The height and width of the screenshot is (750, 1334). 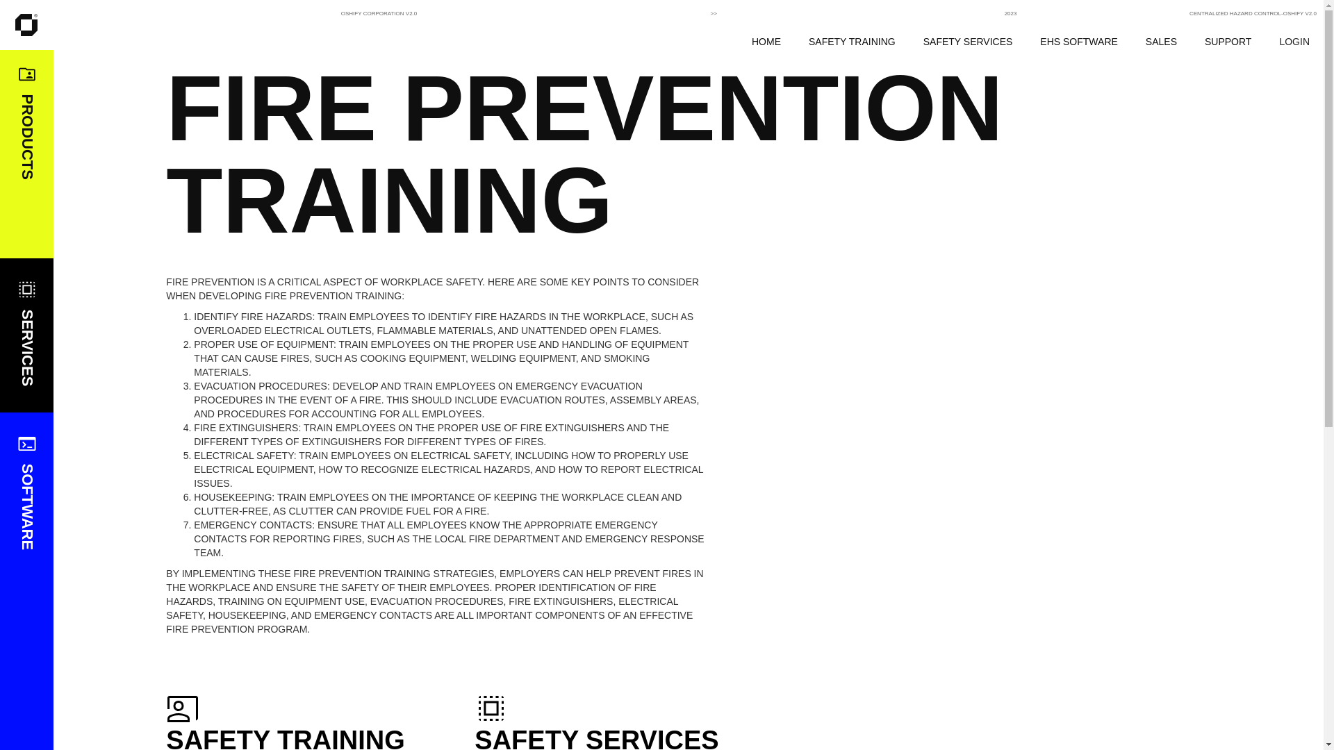 I want to click on SALES, so click(x=1161, y=42).